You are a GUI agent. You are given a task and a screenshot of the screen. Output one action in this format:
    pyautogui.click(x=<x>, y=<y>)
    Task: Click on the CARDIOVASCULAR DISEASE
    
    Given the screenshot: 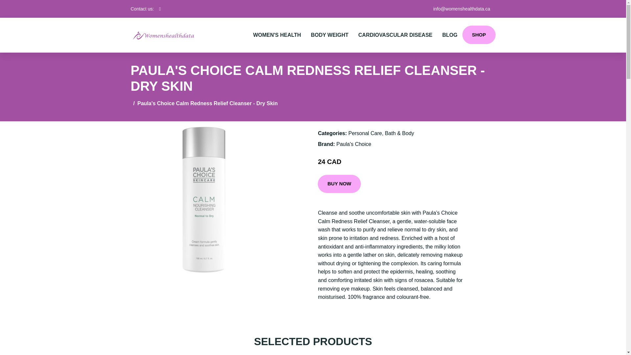 What is the action you would take?
    pyautogui.click(x=395, y=35)
    